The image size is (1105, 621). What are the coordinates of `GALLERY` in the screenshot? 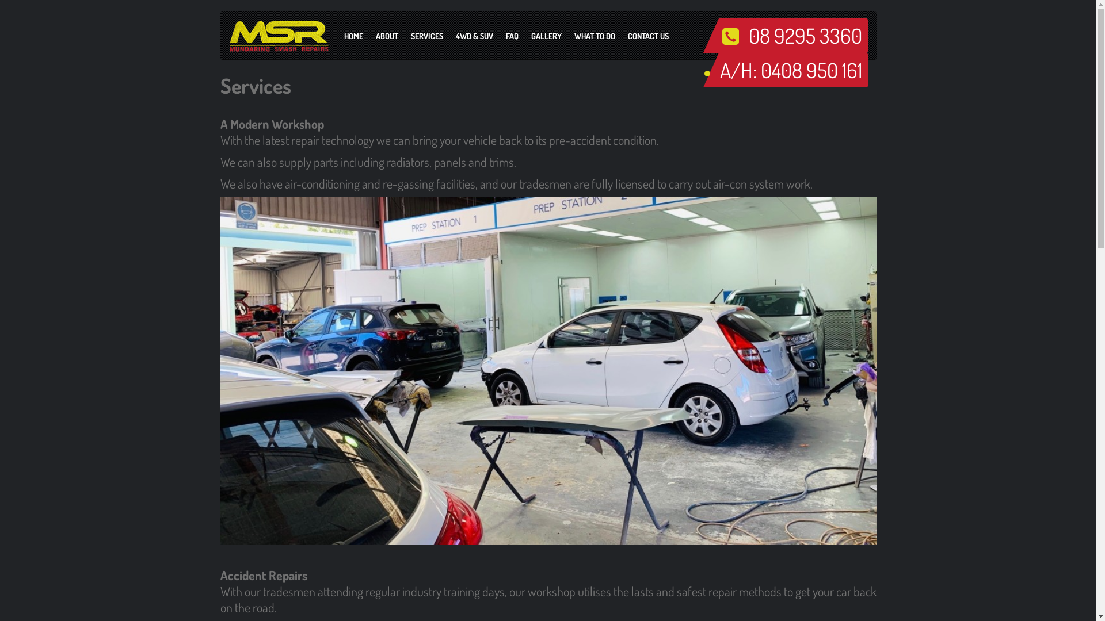 It's located at (547, 36).